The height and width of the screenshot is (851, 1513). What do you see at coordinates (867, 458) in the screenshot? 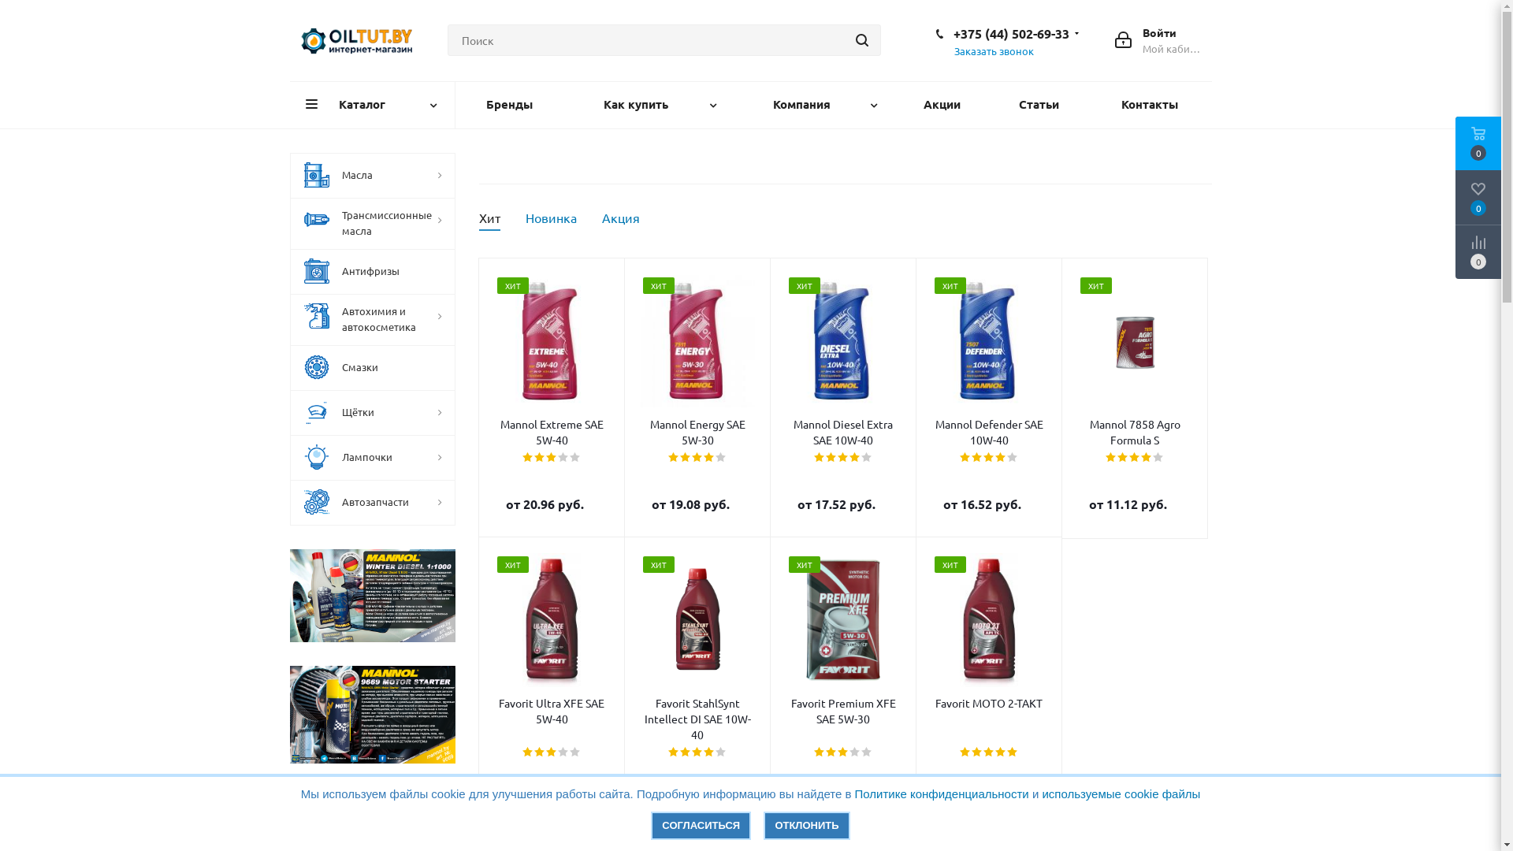
I see `5` at bounding box center [867, 458].